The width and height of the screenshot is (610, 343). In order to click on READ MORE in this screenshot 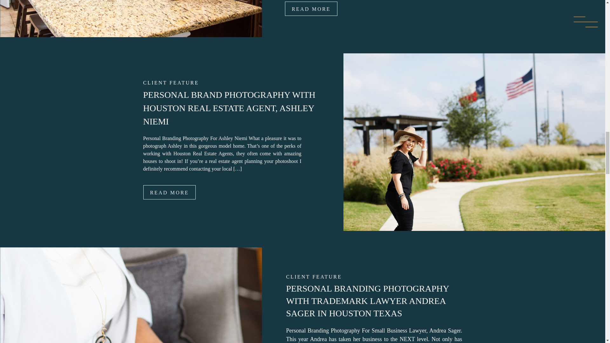, I will do `click(311, 9)`.